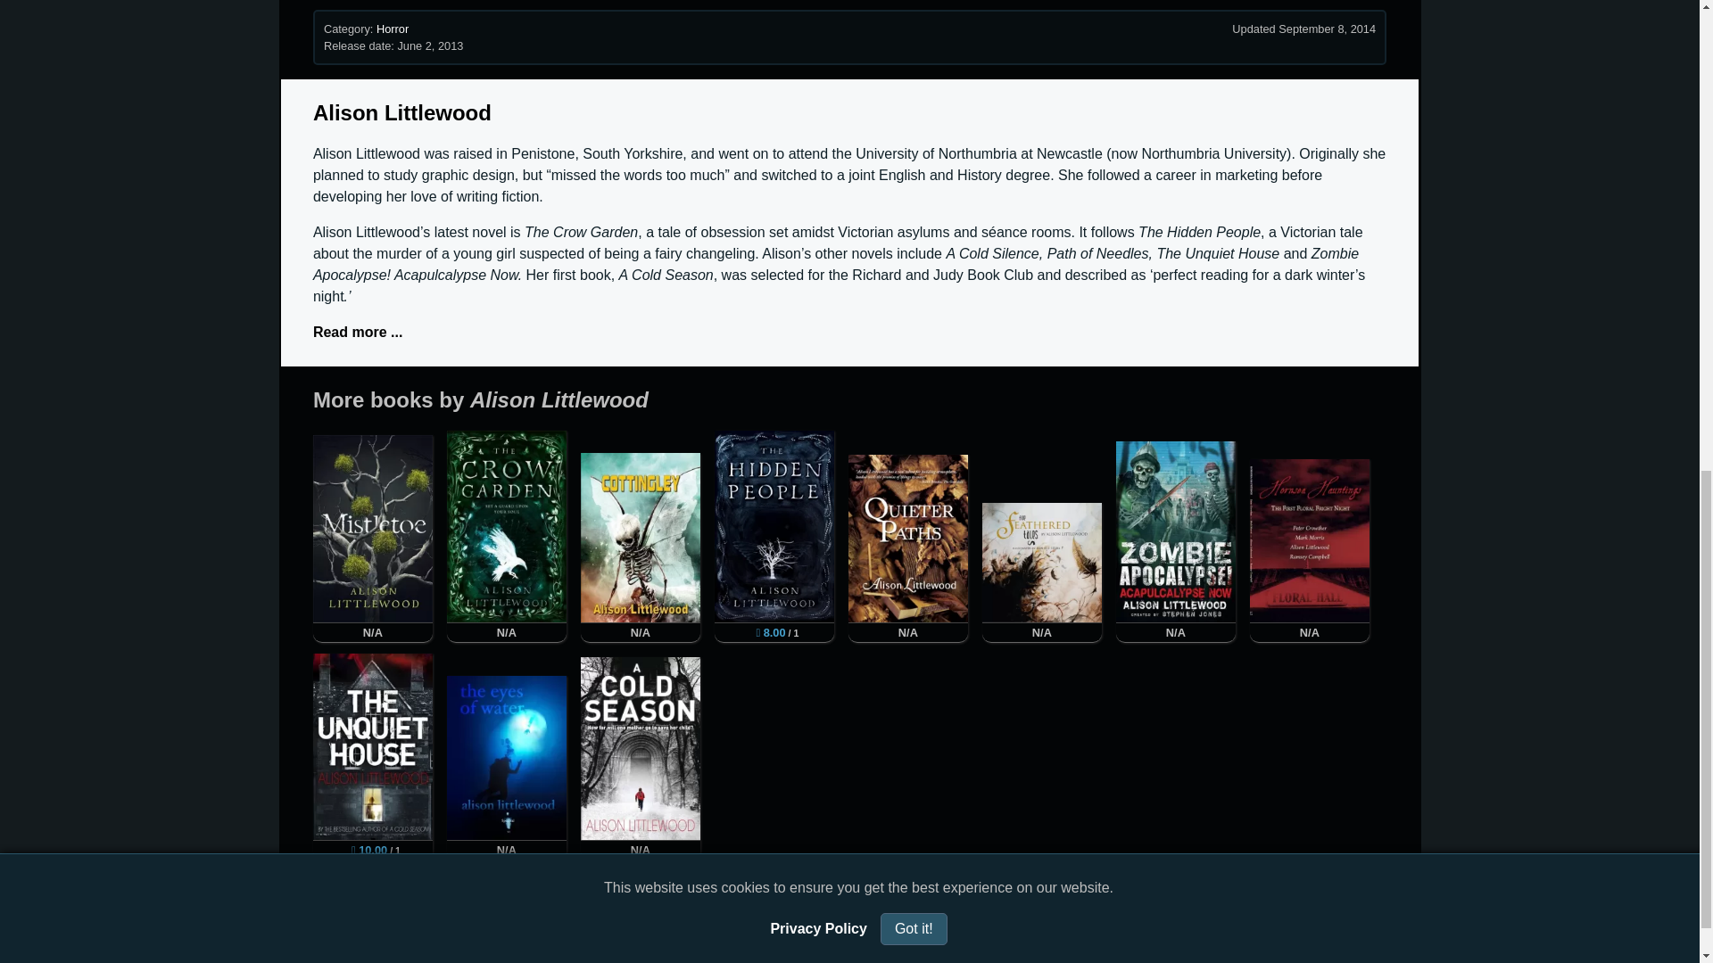 This screenshot has height=963, width=1713. Describe the element at coordinates (907, 538) in the screenshot. I see `Quieter Paths by Alison Littlewood` at that location.